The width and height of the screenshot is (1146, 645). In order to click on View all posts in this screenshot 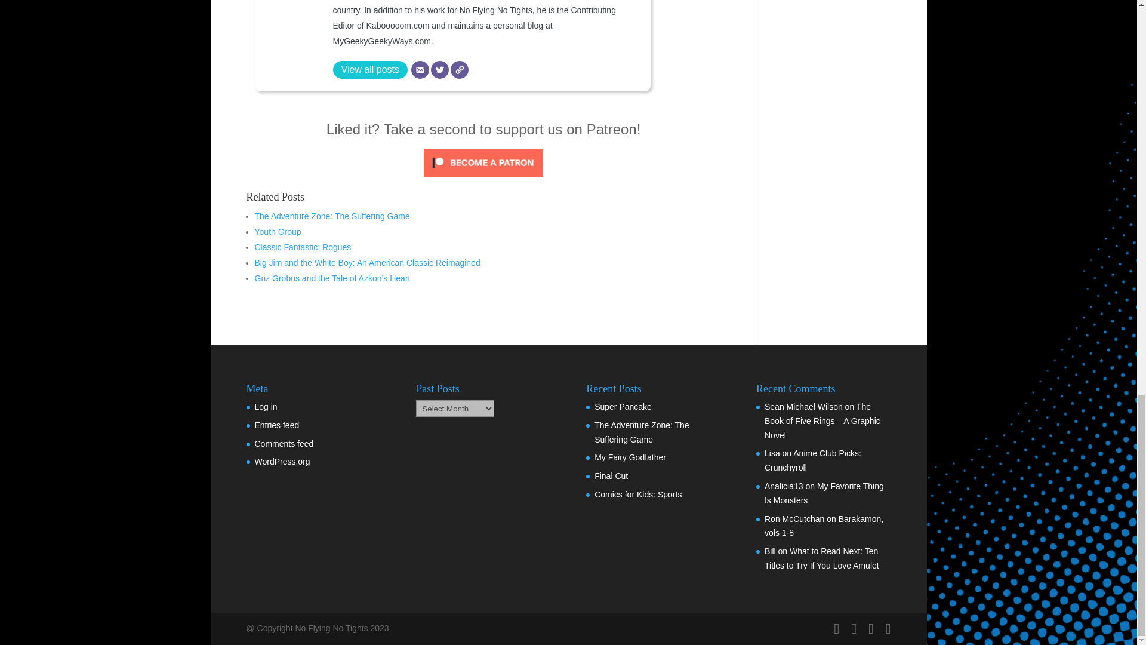, I will do `click(370, 69)`.